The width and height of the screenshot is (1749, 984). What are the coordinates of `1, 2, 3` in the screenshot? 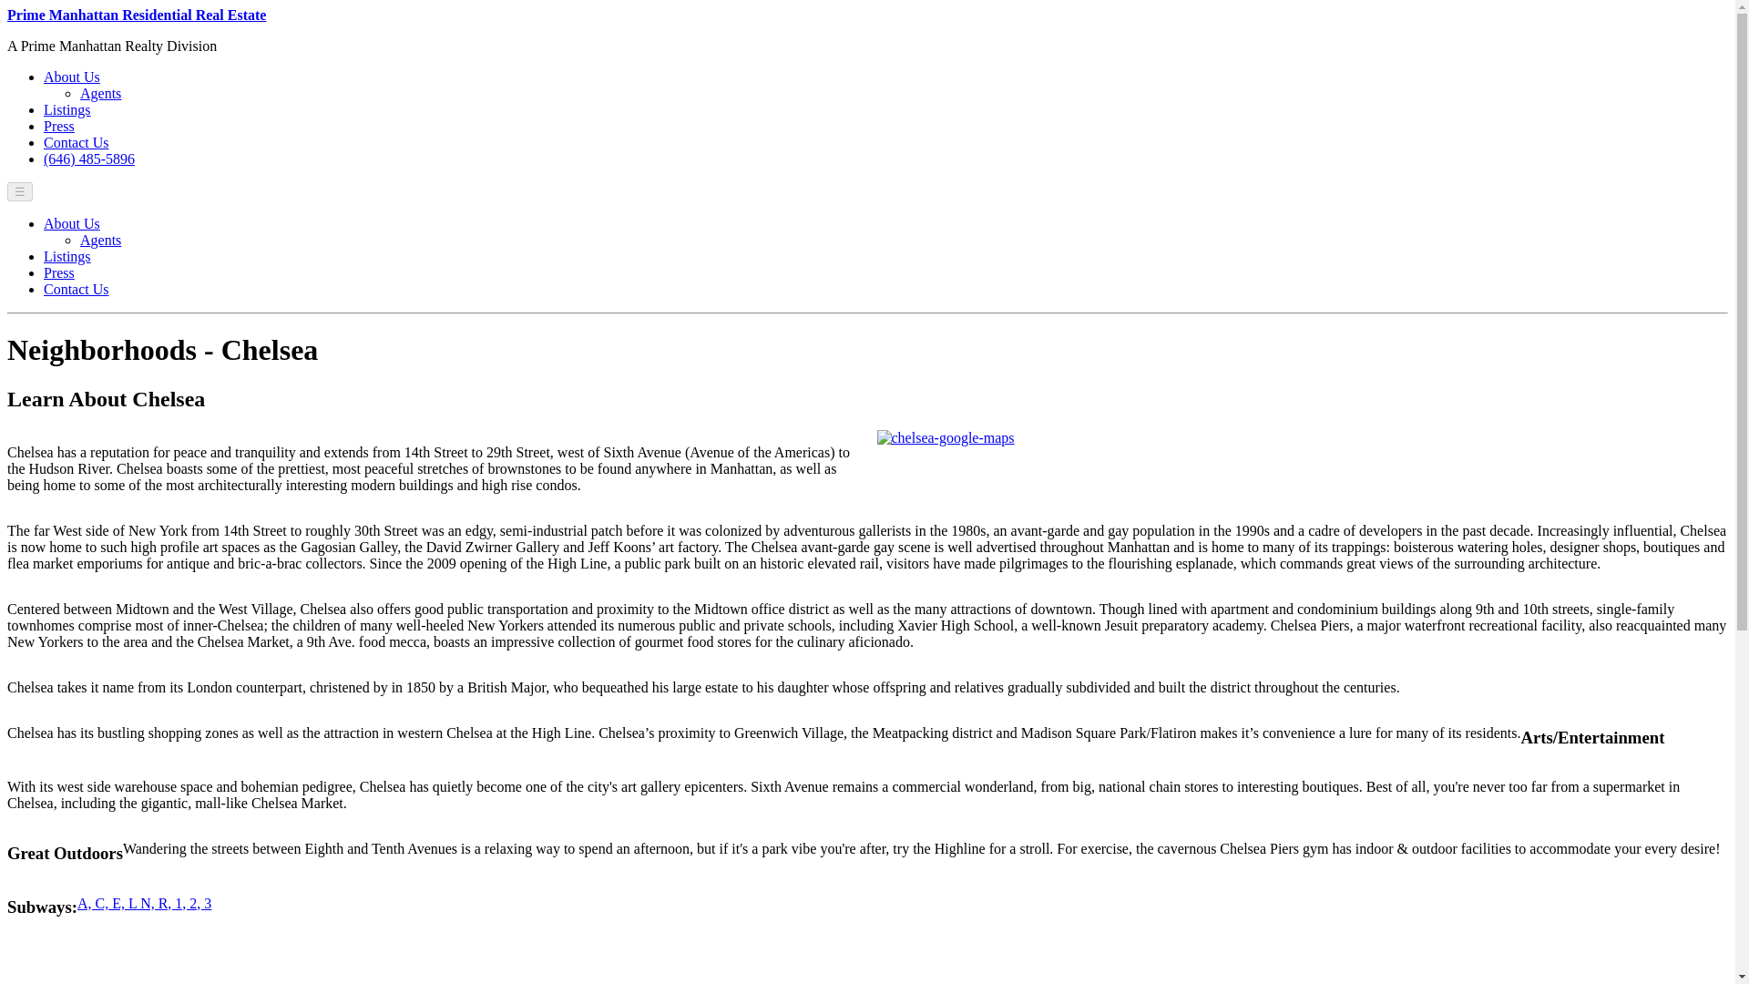 It's located at (193, 903).